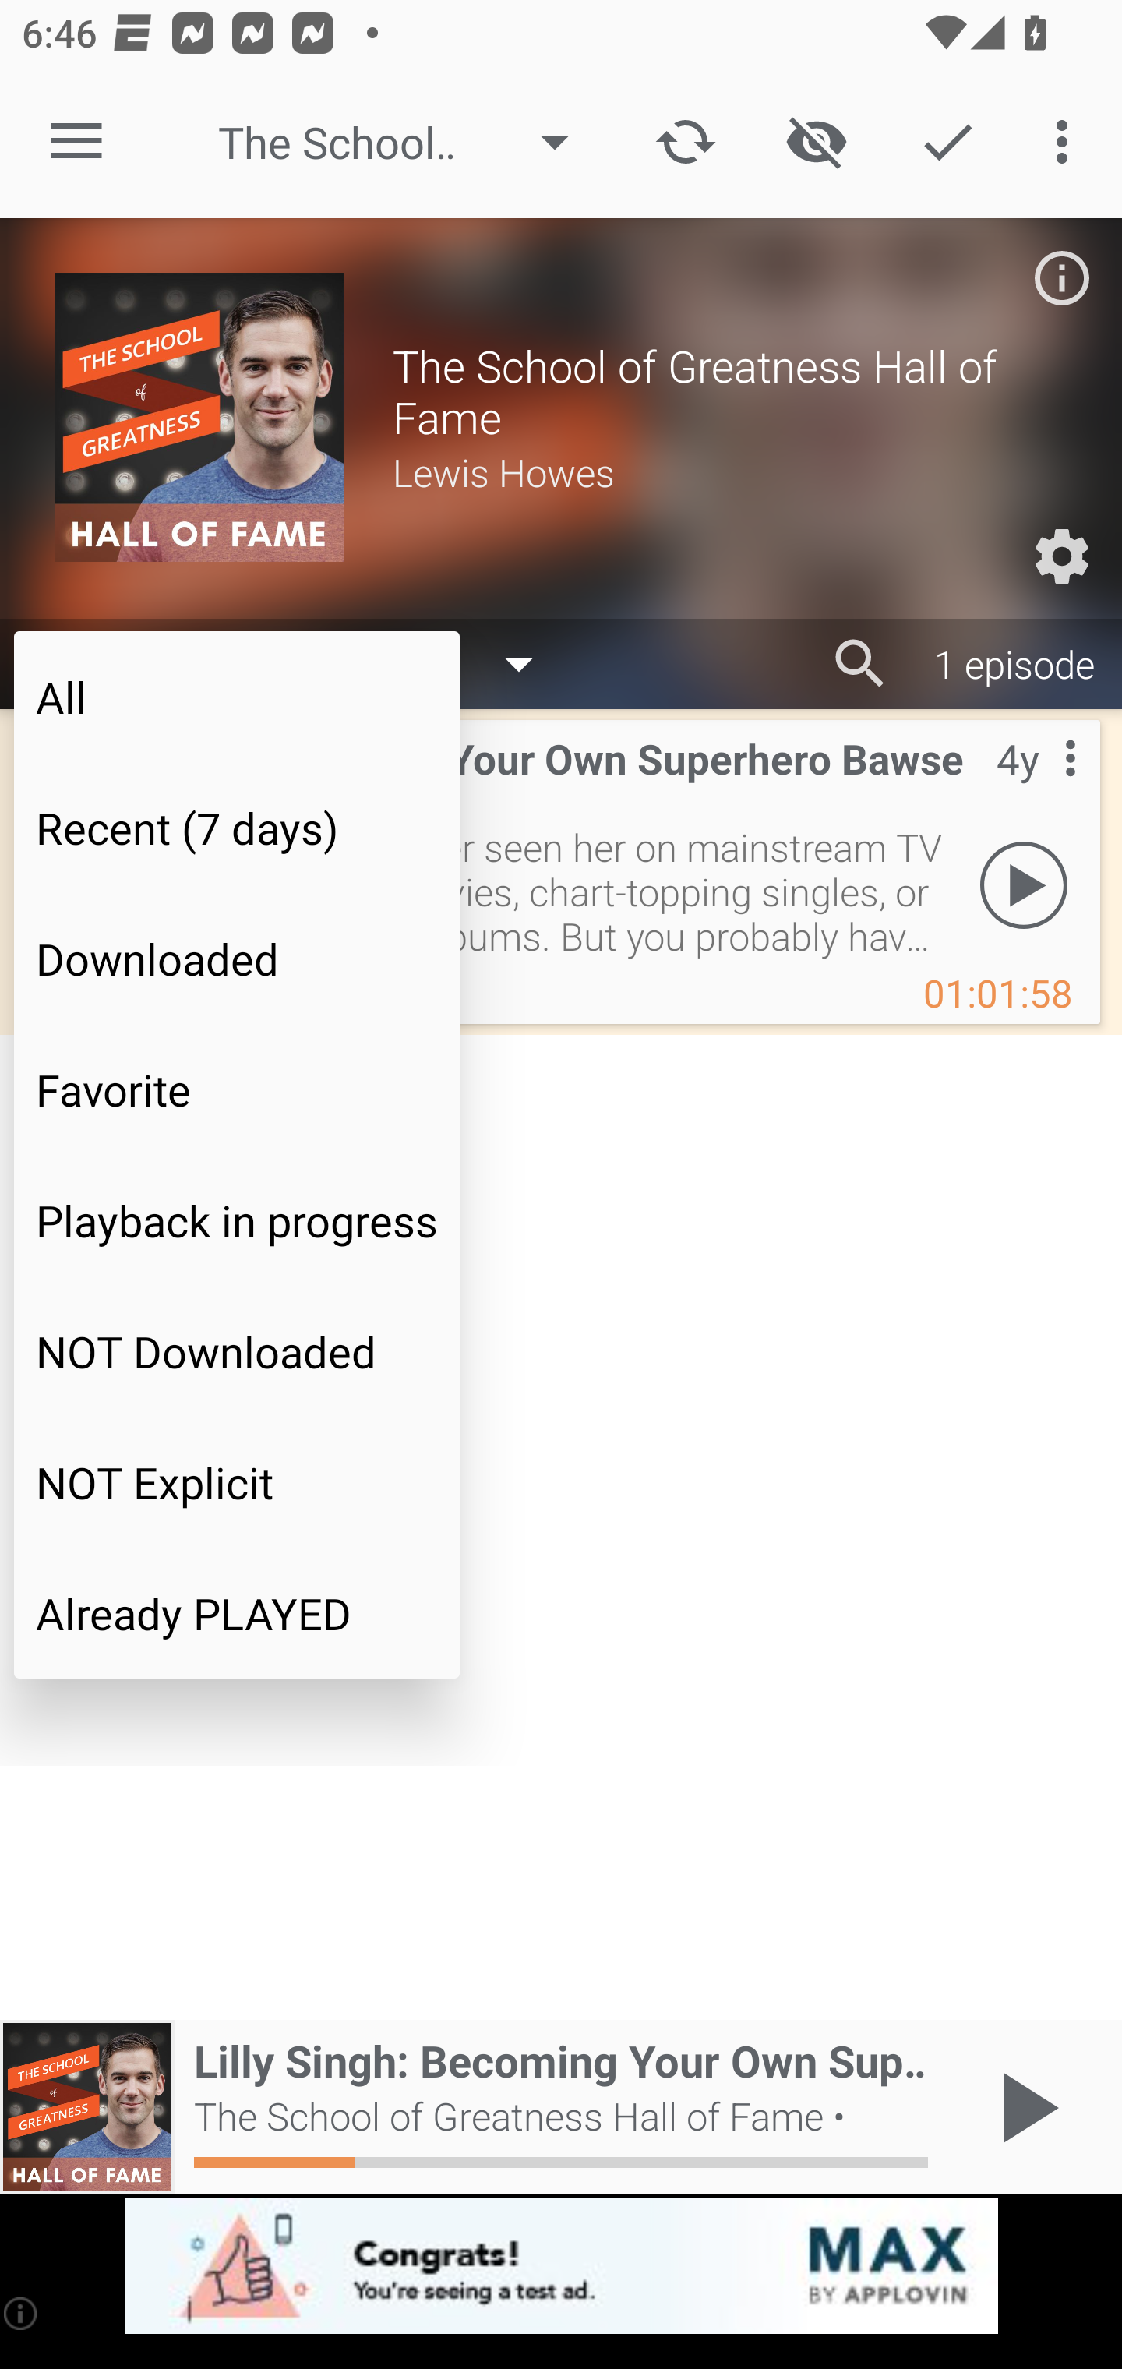 This screenshot has width=1122, height=2369. Describe the element at coordinates (237, 959) in the screenshot. I see `Downloaded` at that location.